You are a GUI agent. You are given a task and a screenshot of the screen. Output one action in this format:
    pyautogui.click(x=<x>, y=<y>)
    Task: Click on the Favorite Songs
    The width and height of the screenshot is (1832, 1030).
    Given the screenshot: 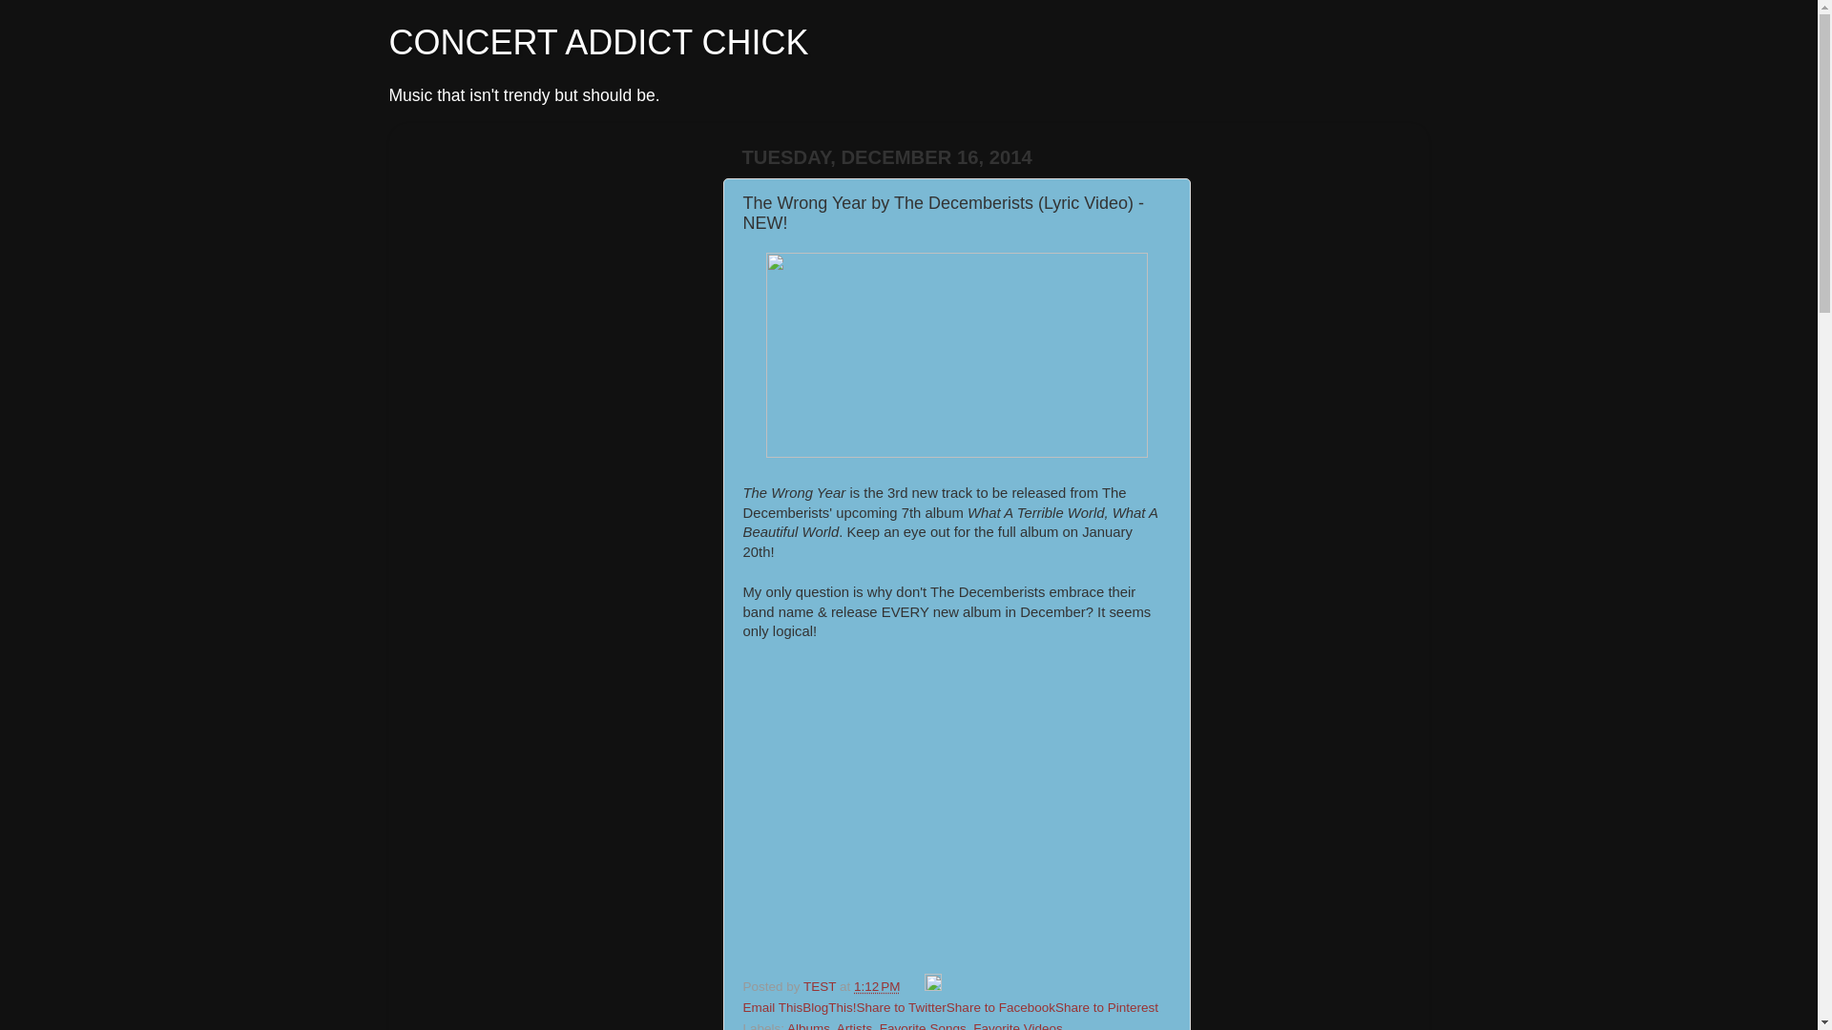 What is the action you would take?
    pyautogui.click(x=923, y=1026)
    